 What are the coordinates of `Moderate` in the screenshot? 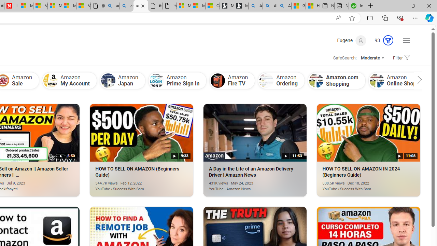 It's located at (372, 58).